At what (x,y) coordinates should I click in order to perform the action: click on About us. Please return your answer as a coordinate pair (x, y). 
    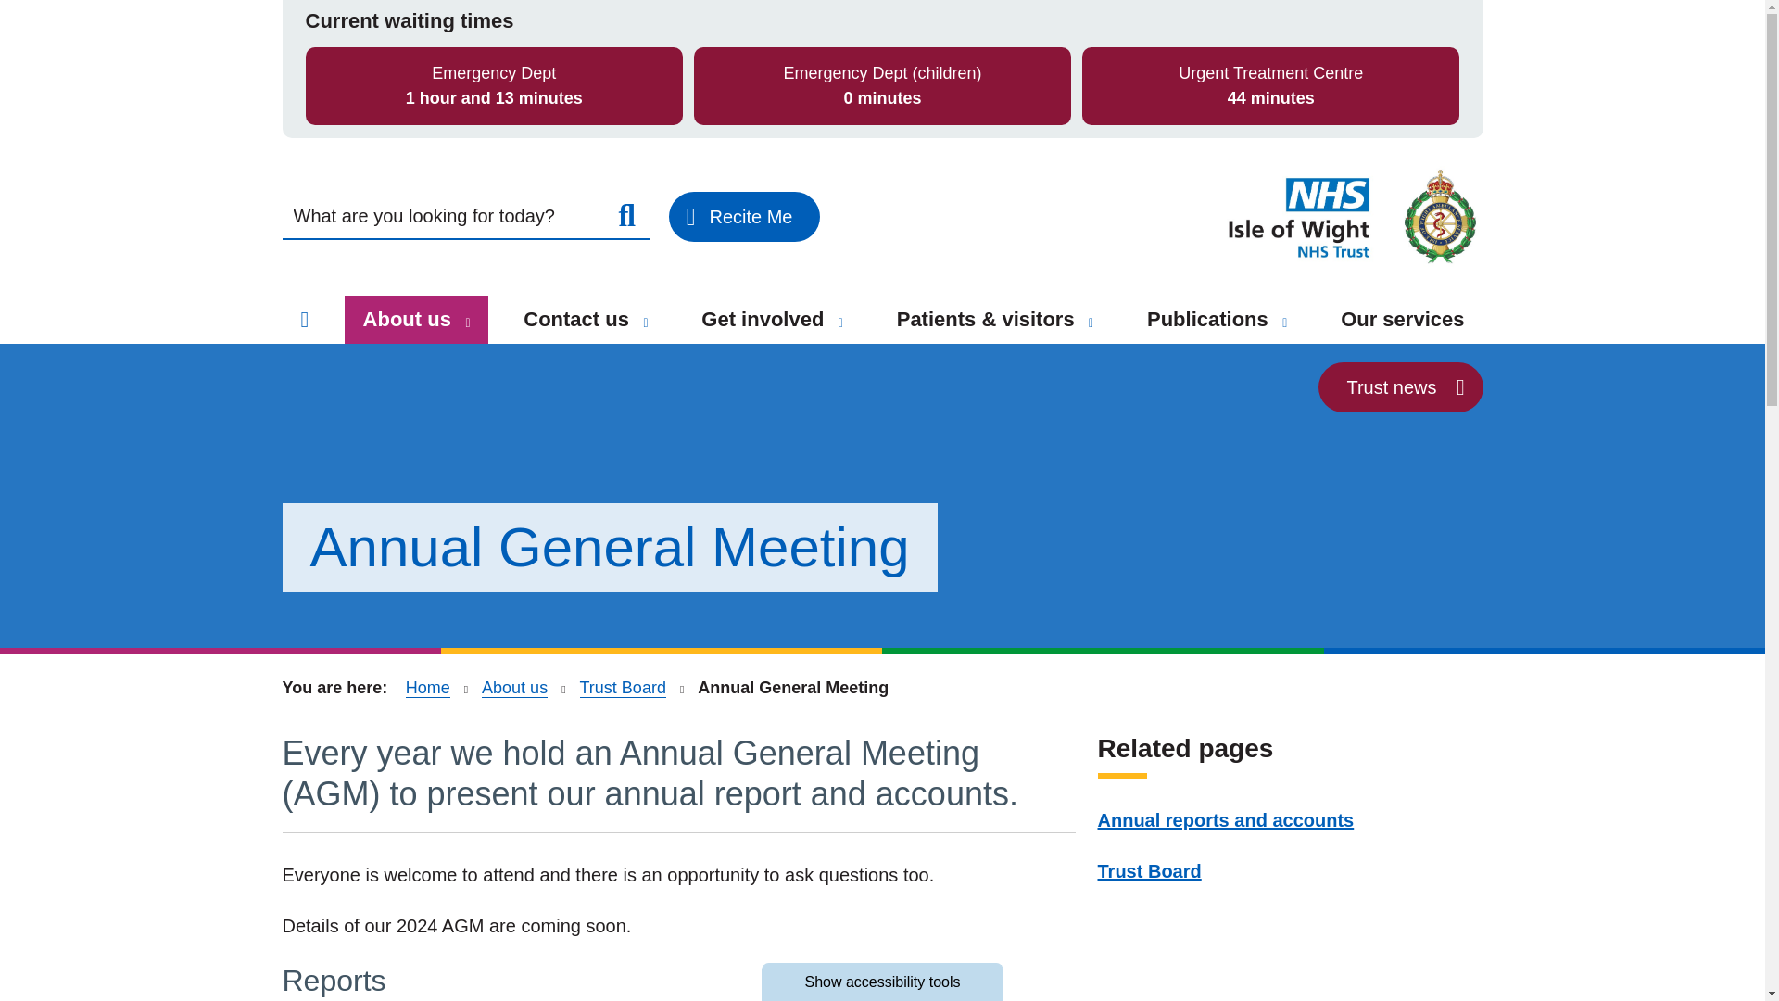
    Looking at the image, I should click on (416, 319).